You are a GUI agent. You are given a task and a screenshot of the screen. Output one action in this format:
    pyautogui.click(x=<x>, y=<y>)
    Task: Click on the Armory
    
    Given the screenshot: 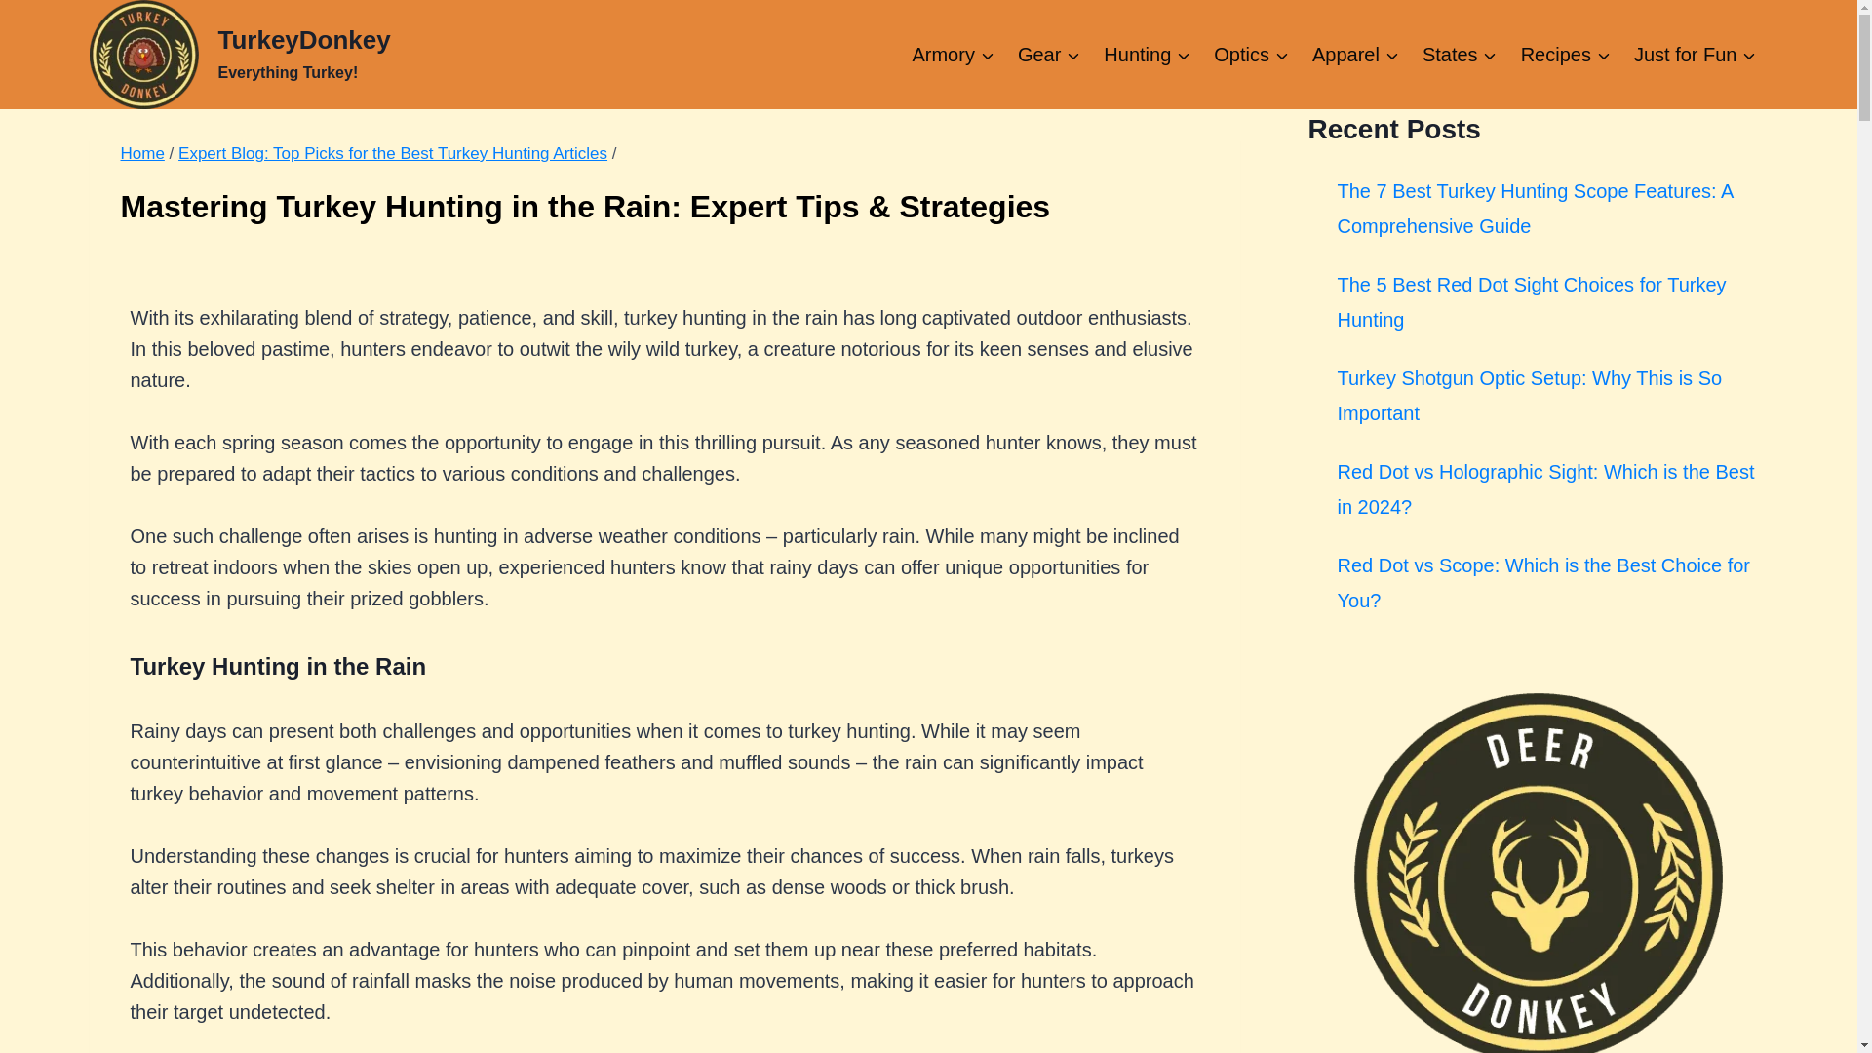 What is the action you would take?
    pyautogui.click(x=240, y=55)
    